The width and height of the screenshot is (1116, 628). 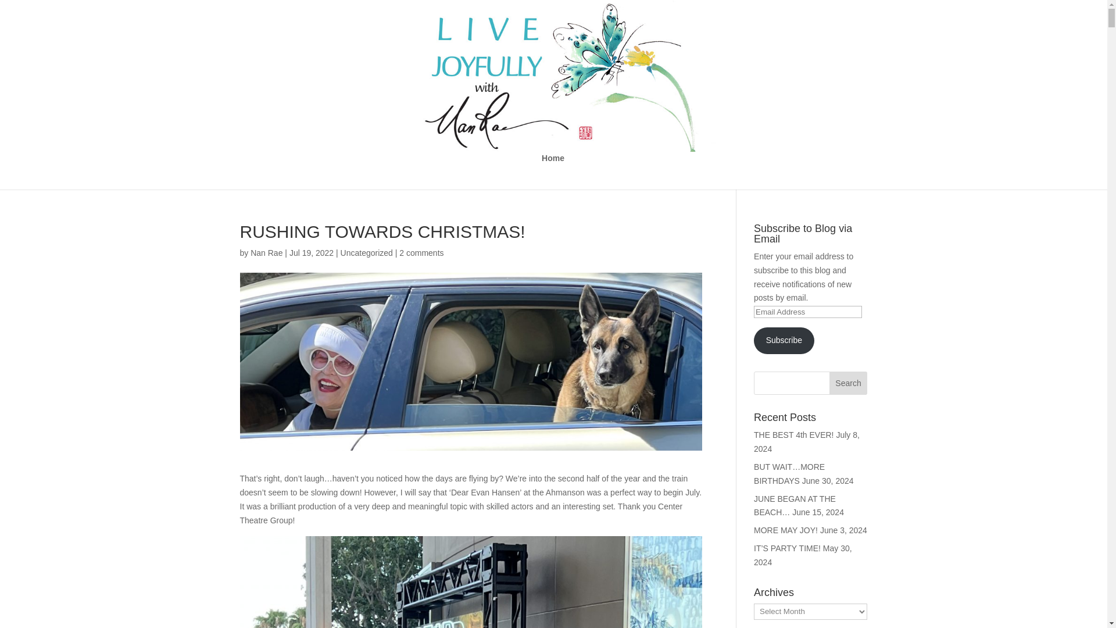 What do you see at coordinates (366, 252) in the screenshot?
I see `Uncategorized` at bounding box center [366, 252].